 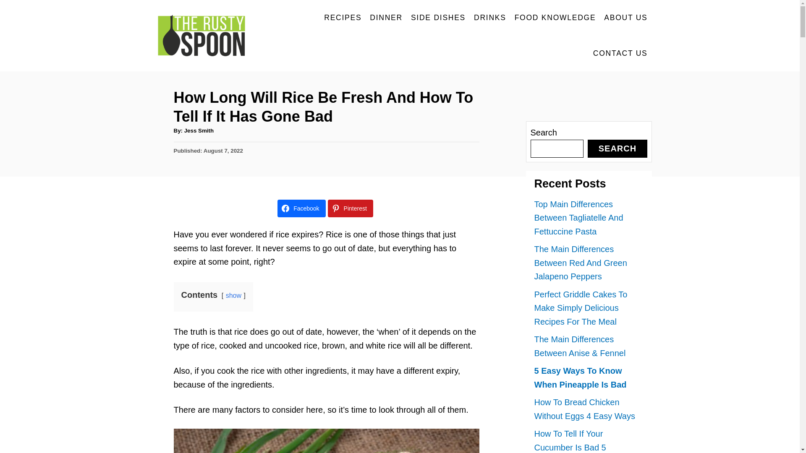 What do you see at coordinates (206, 35) in the screenshot?
I see `The Rusty Spoon` at bounding box center [206, 35].